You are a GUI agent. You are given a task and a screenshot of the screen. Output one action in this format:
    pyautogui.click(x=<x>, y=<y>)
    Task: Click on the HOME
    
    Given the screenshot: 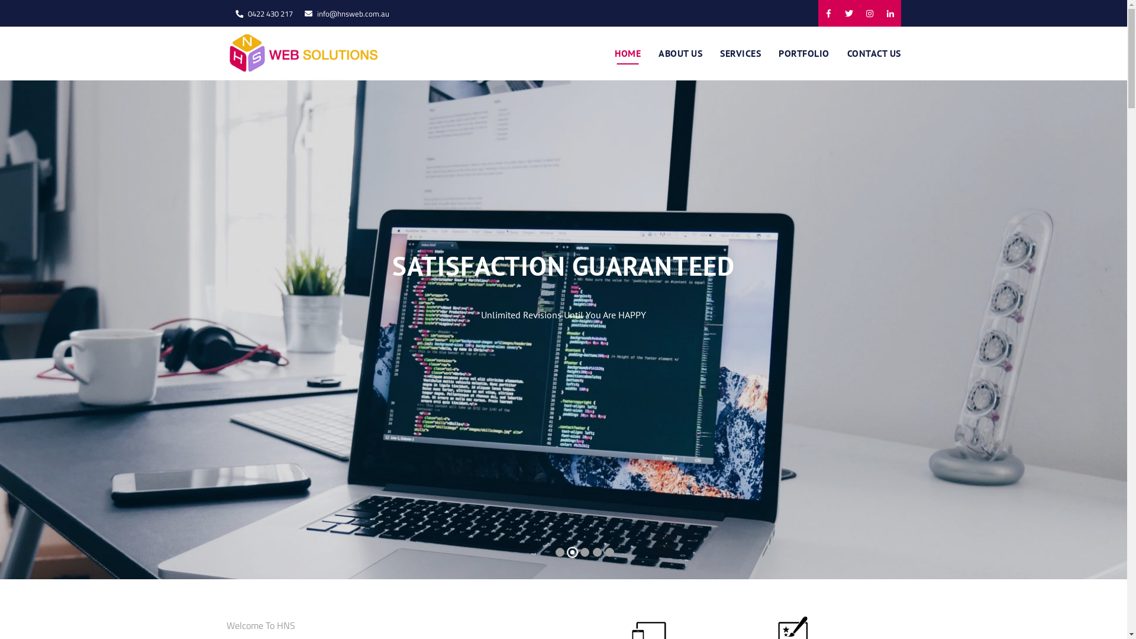 What is the action you would take?
    pyautogui.click(x=628, y=53)
    